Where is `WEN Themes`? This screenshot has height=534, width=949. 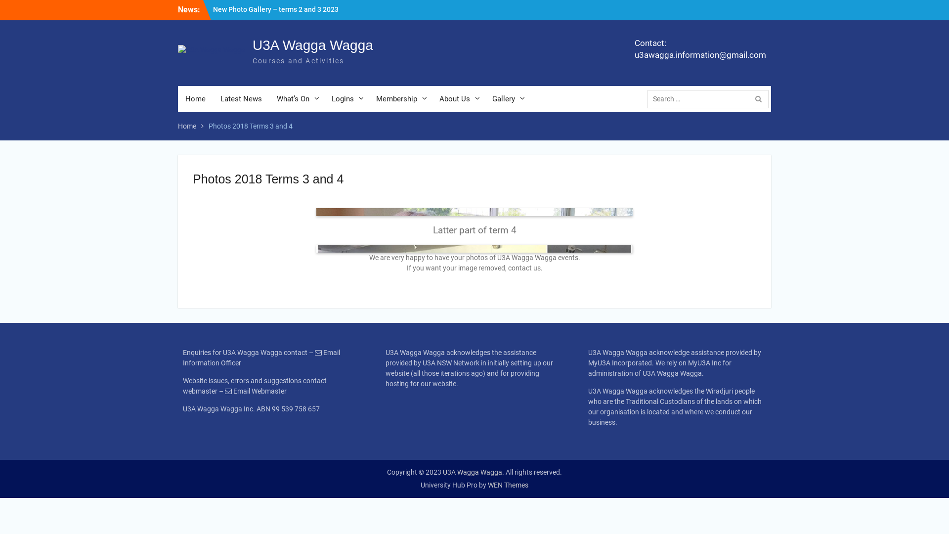
WEN Themes is located at coordinates (508, 485).